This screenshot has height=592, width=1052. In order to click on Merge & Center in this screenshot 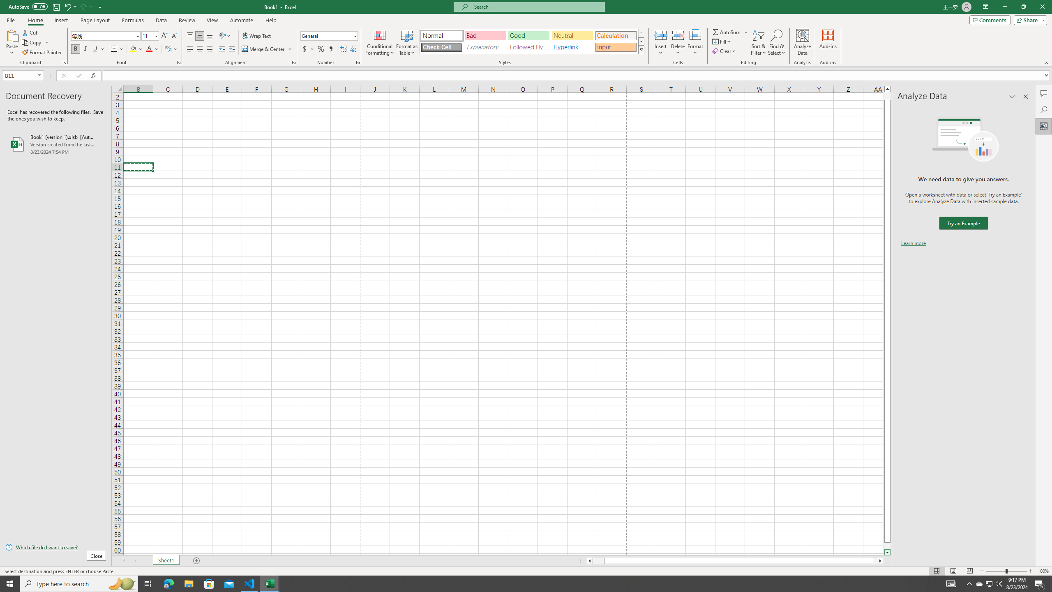, I will do `click(264, 49)`.